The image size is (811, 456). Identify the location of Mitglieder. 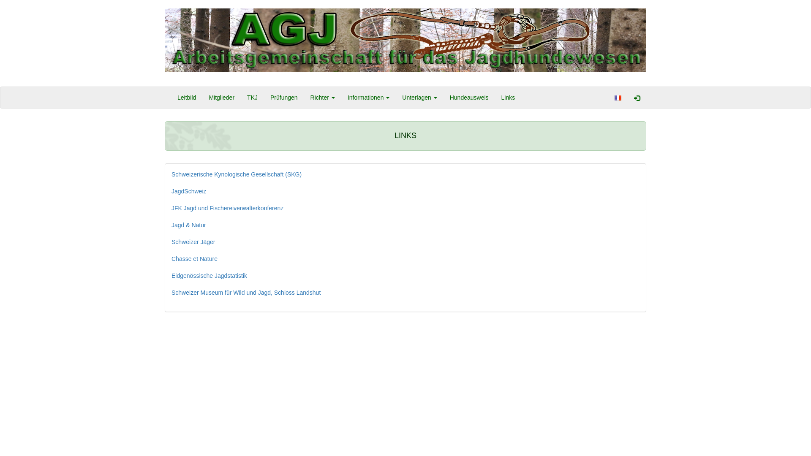
(221, 98).